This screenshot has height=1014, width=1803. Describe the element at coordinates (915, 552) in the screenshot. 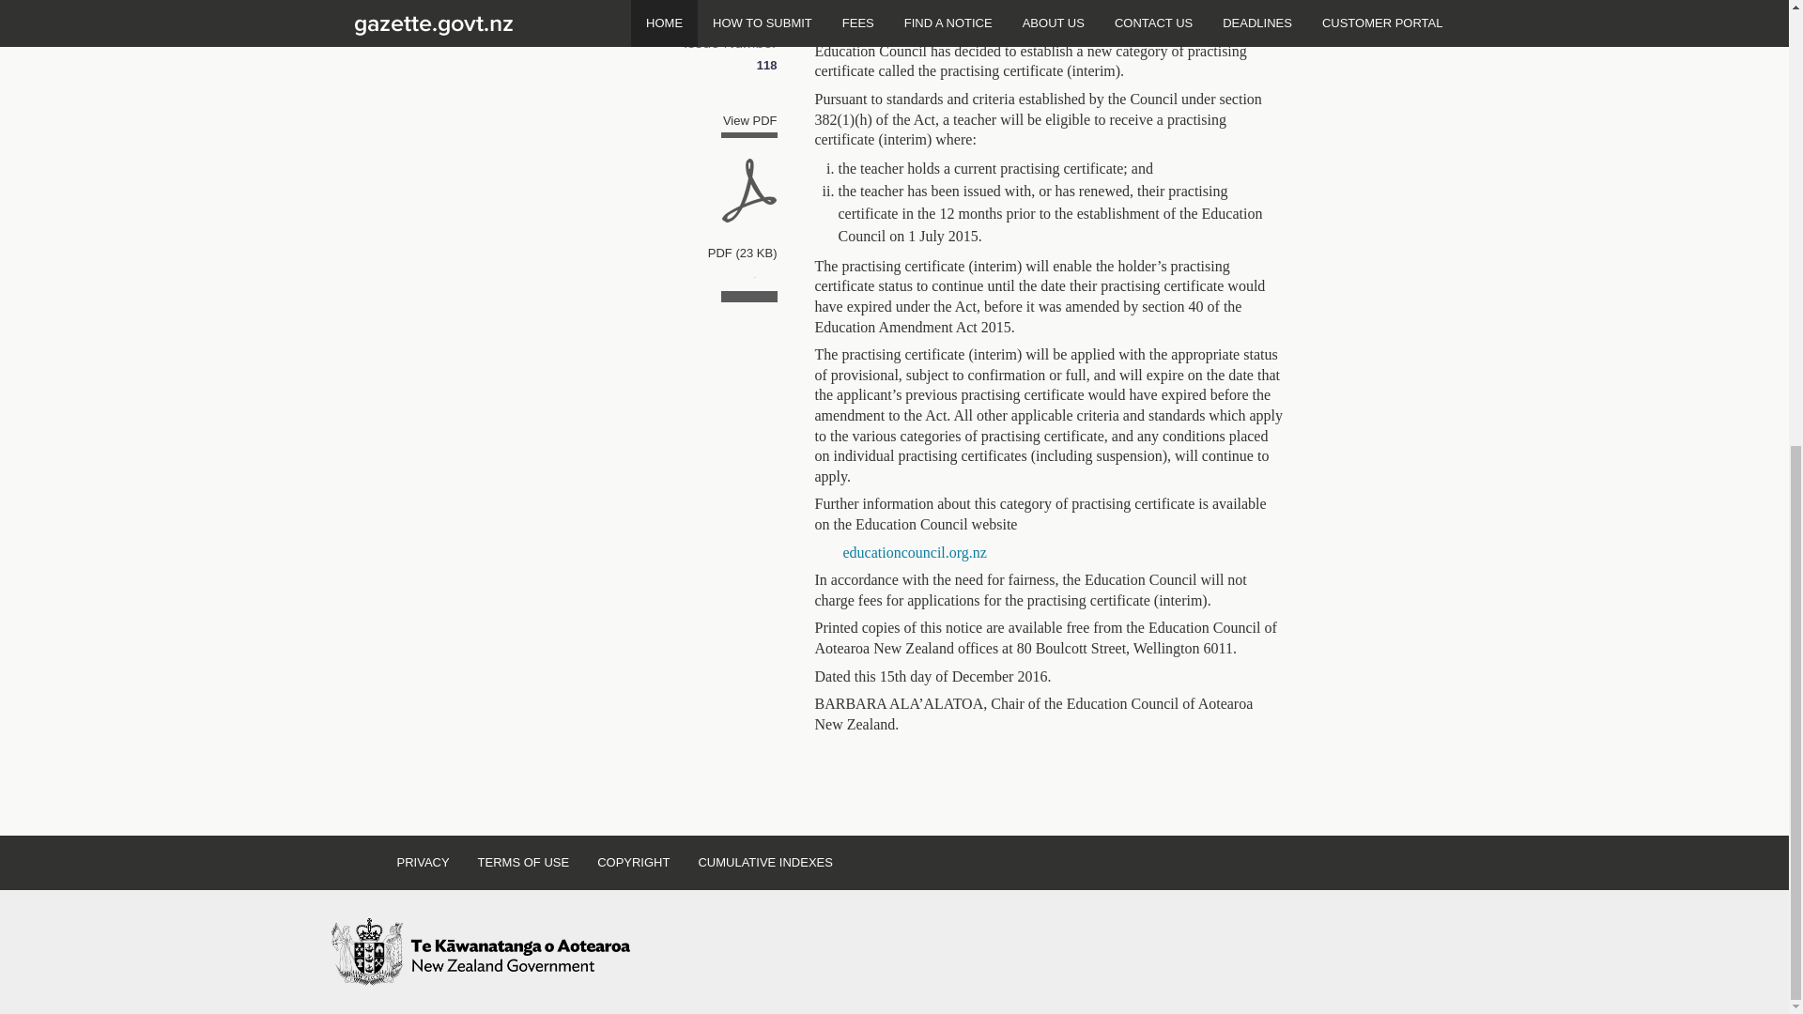

I see `educationcouncil.org.nz` at that location.